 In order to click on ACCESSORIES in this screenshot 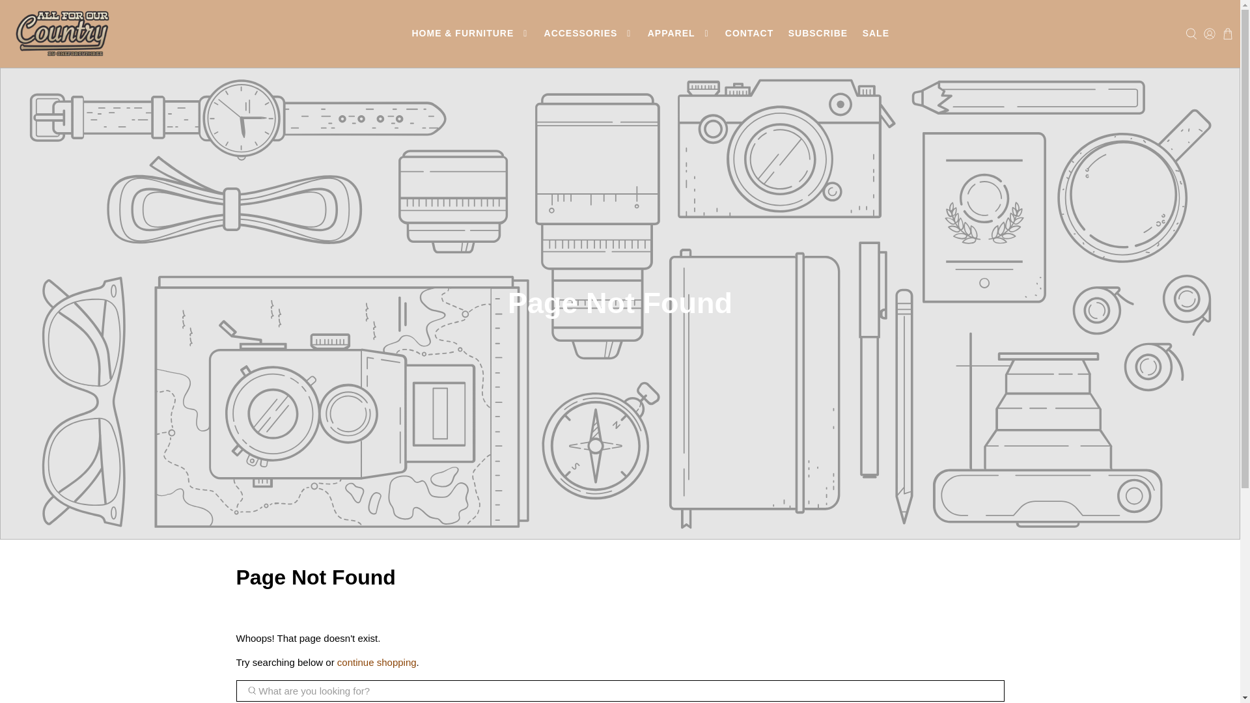, I will do `click(588, 33)`.